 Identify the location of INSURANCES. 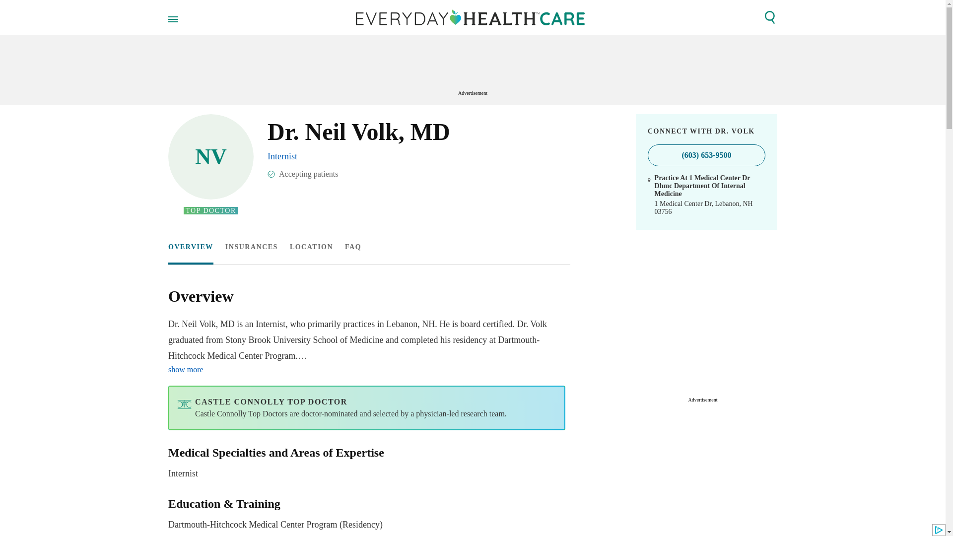
(366, 464).